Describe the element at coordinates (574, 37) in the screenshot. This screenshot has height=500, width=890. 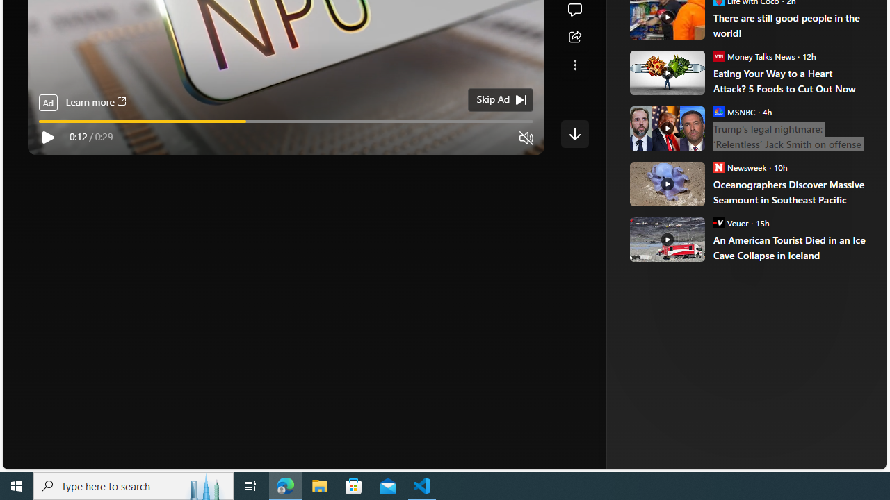
I see `Share this story` at that location.